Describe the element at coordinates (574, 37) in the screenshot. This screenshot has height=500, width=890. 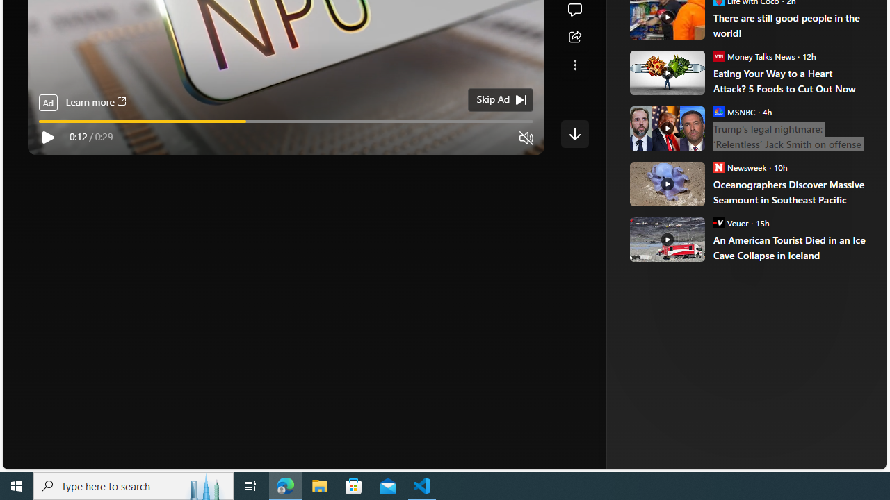
I see `Share this story` at that location.